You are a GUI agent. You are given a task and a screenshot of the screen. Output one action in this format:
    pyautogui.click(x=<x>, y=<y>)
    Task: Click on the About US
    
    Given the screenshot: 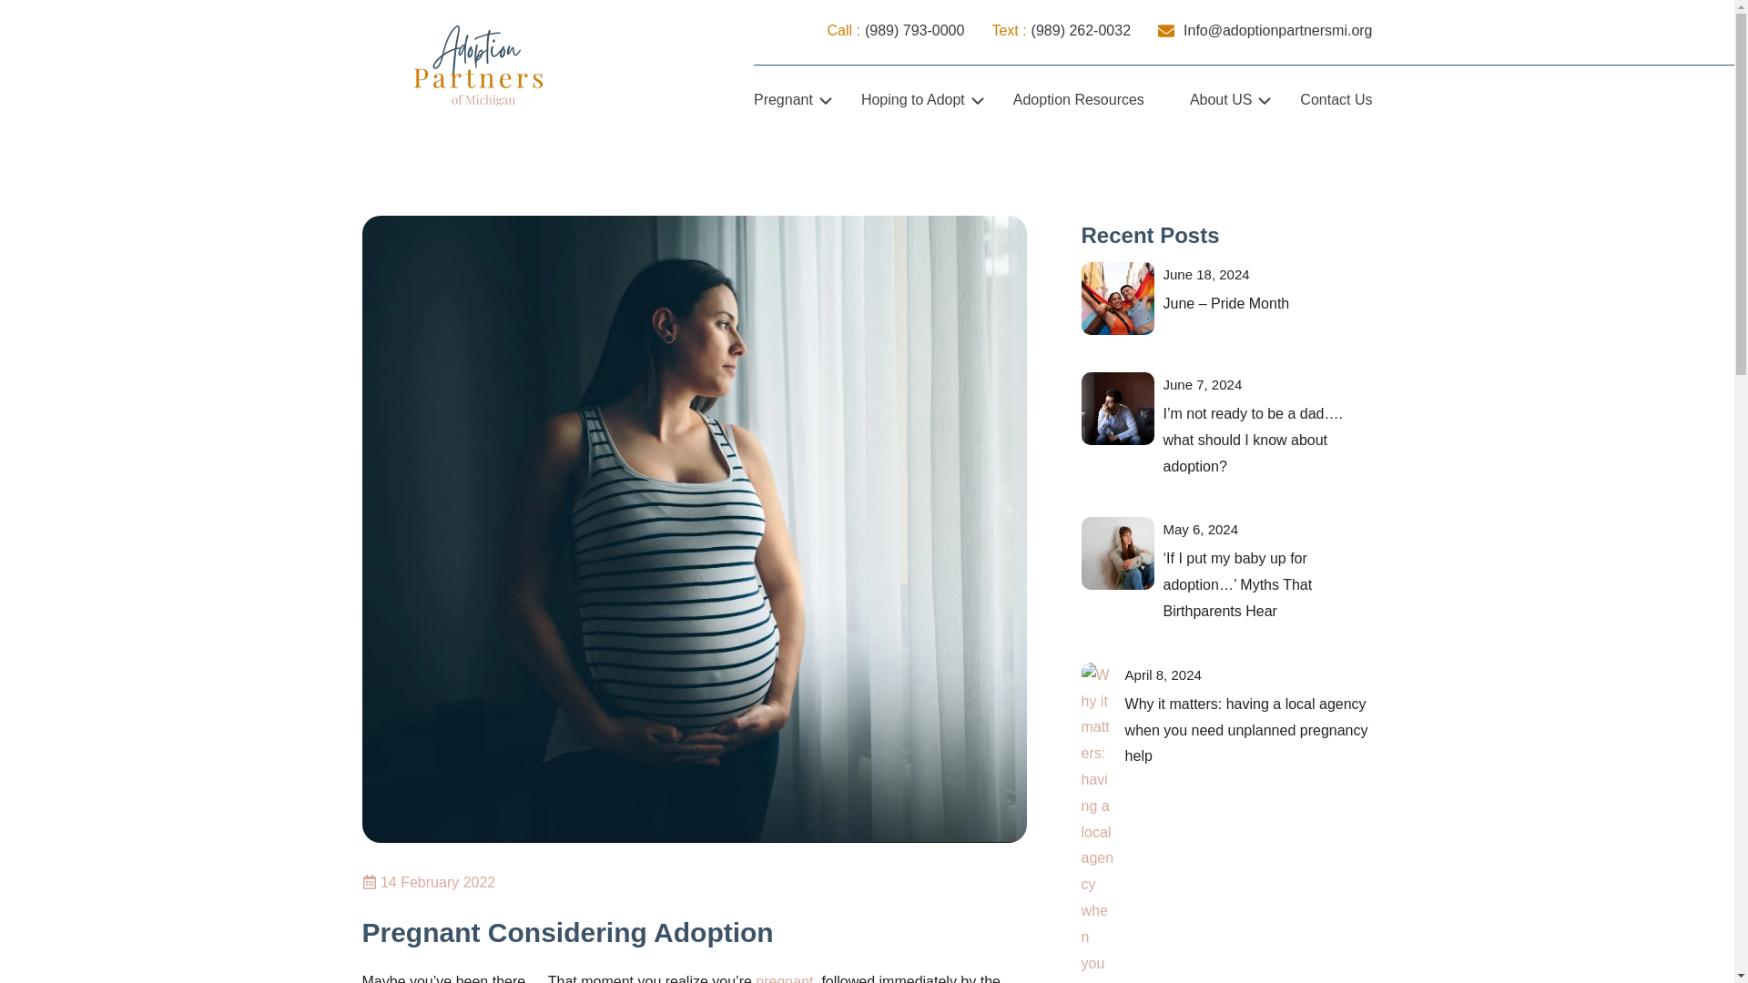 What is the action you would take?
    pyautogui.click(x=1222, y=100)
    